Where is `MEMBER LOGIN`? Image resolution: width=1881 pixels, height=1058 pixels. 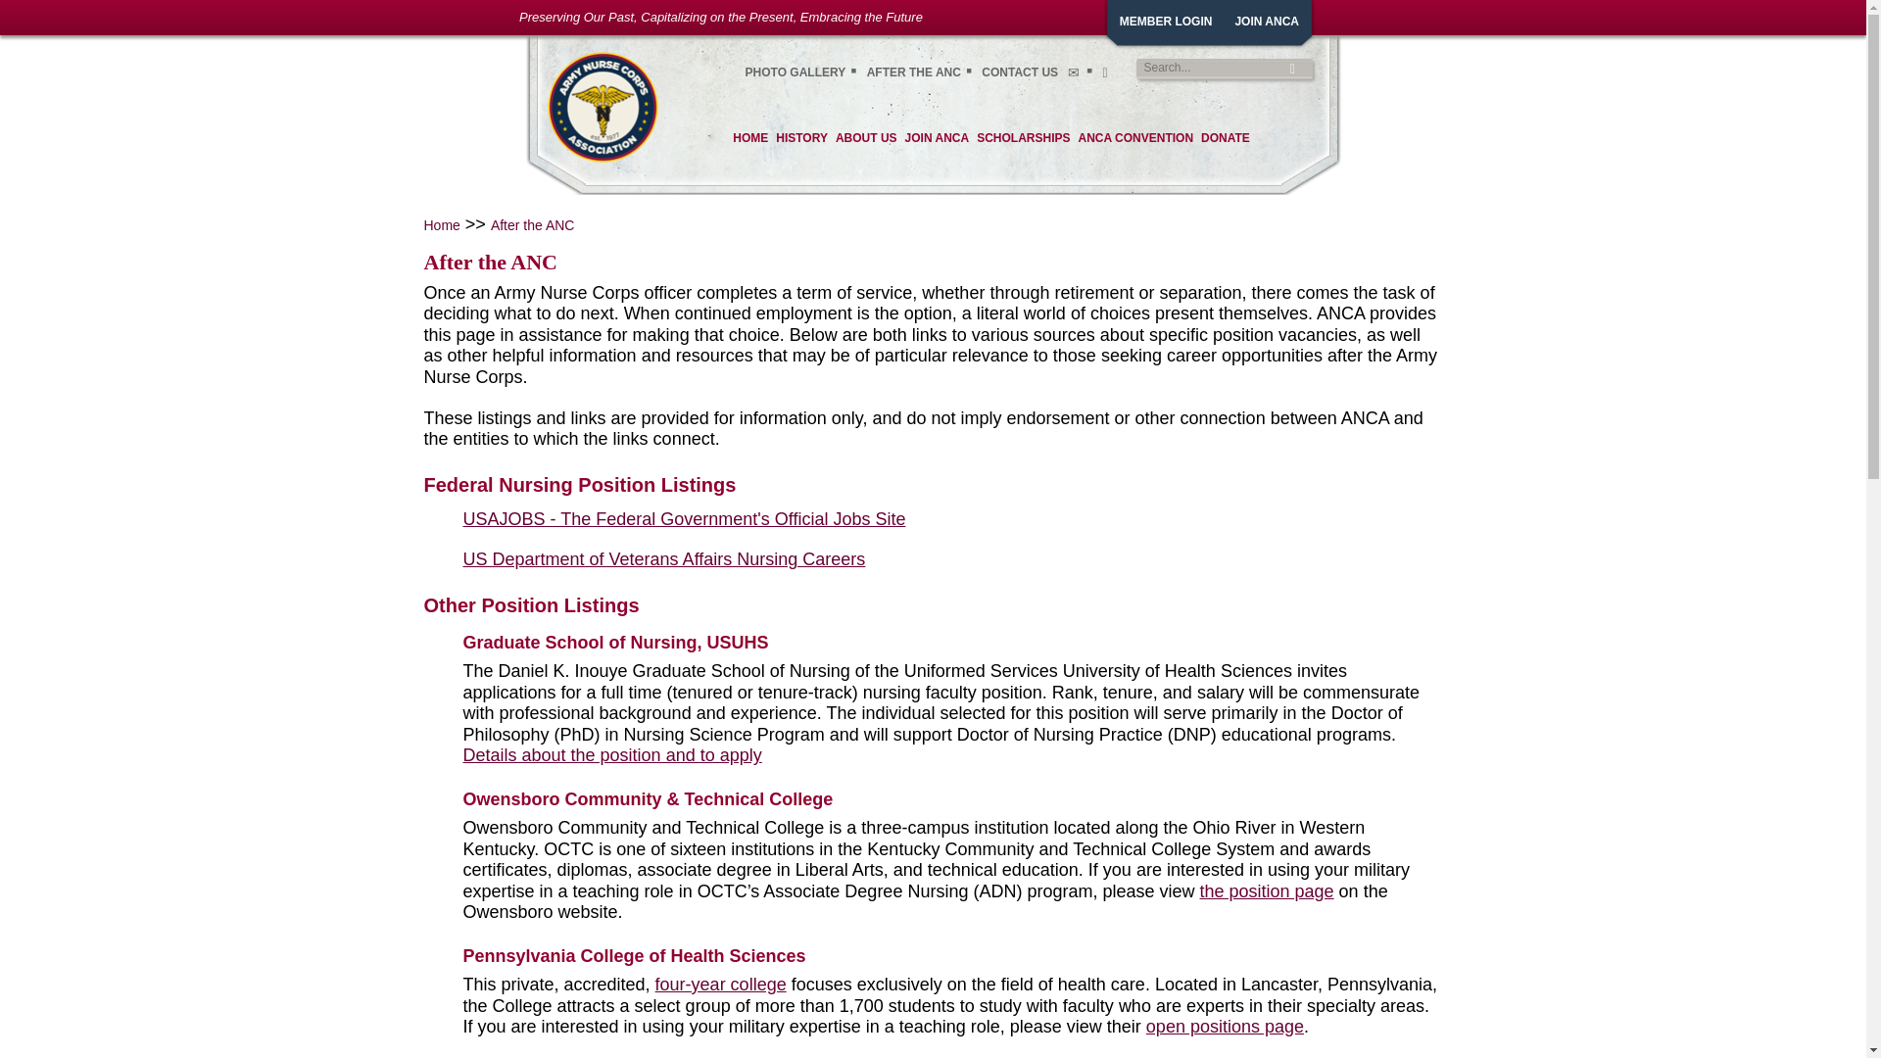 MEMBER LOGIN is located at coordinates (1166, 22).